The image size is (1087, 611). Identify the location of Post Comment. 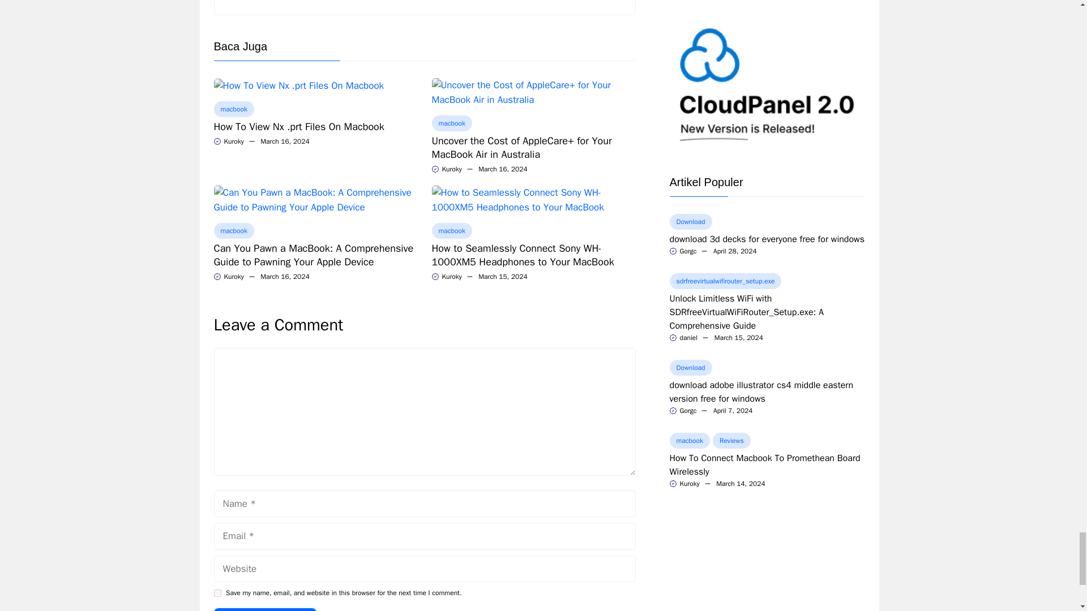
(265, 609).